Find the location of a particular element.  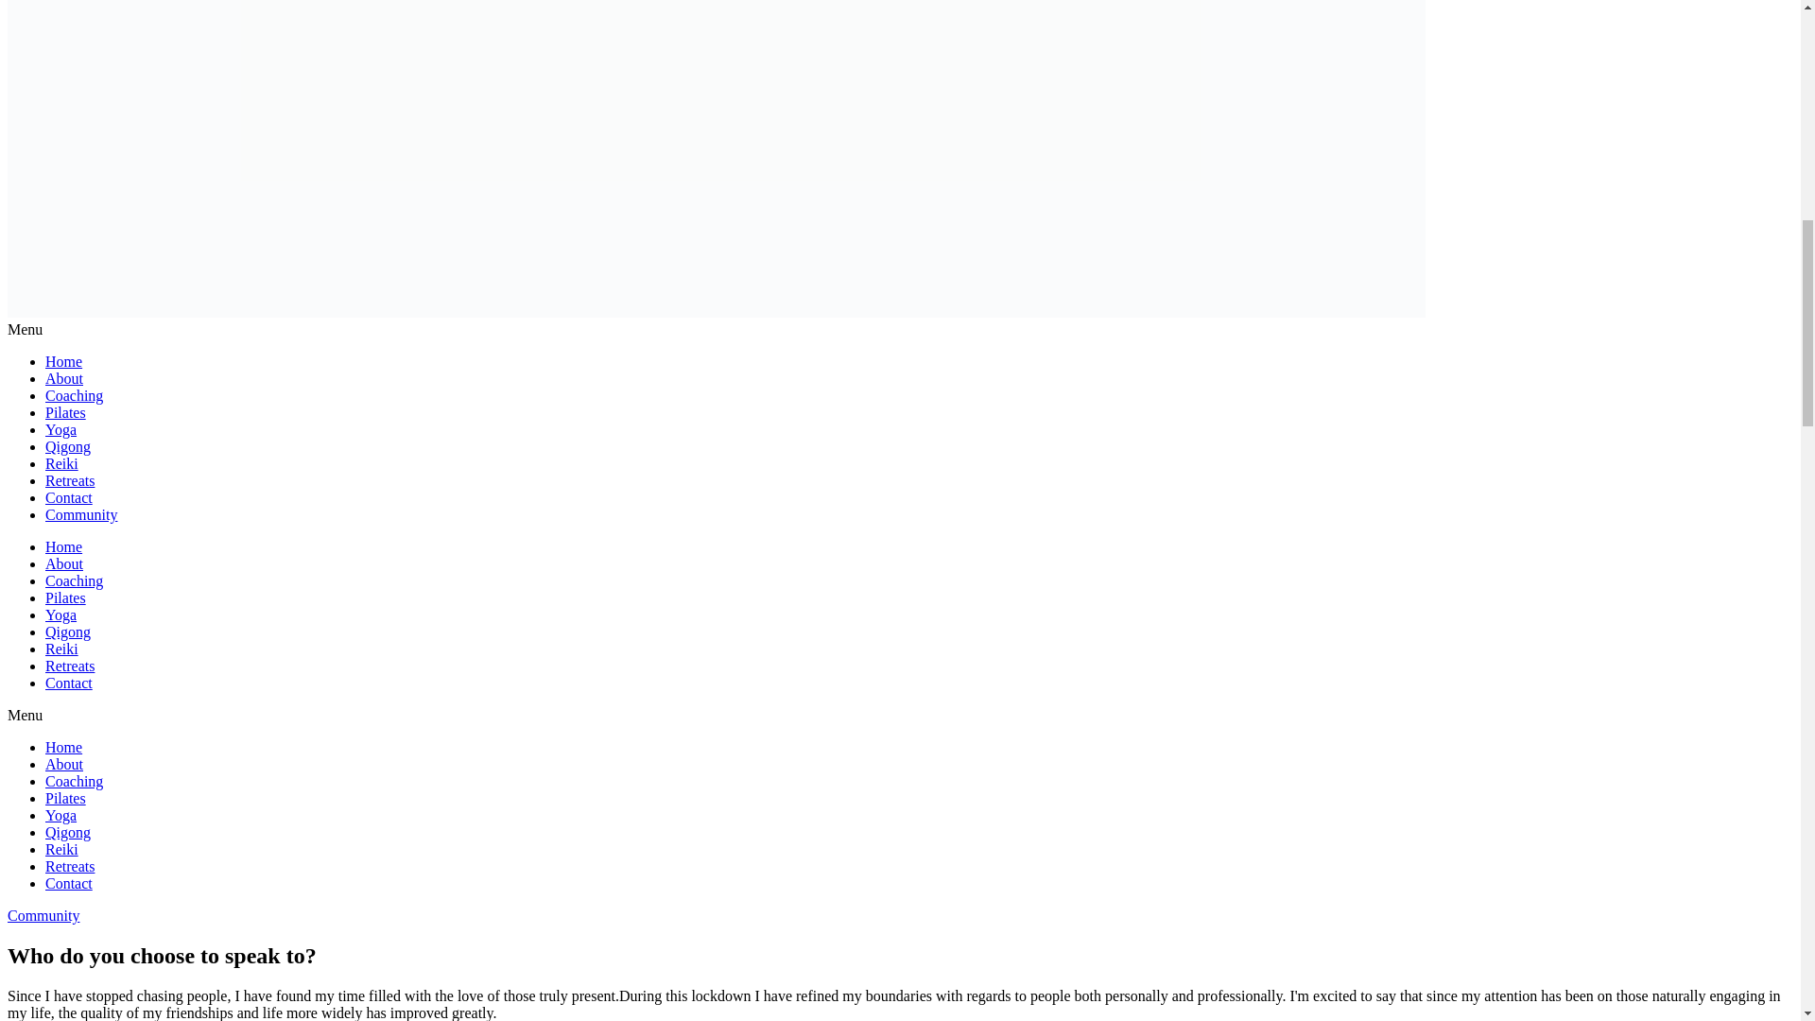

Pilates is located at coordinates (65, 412).